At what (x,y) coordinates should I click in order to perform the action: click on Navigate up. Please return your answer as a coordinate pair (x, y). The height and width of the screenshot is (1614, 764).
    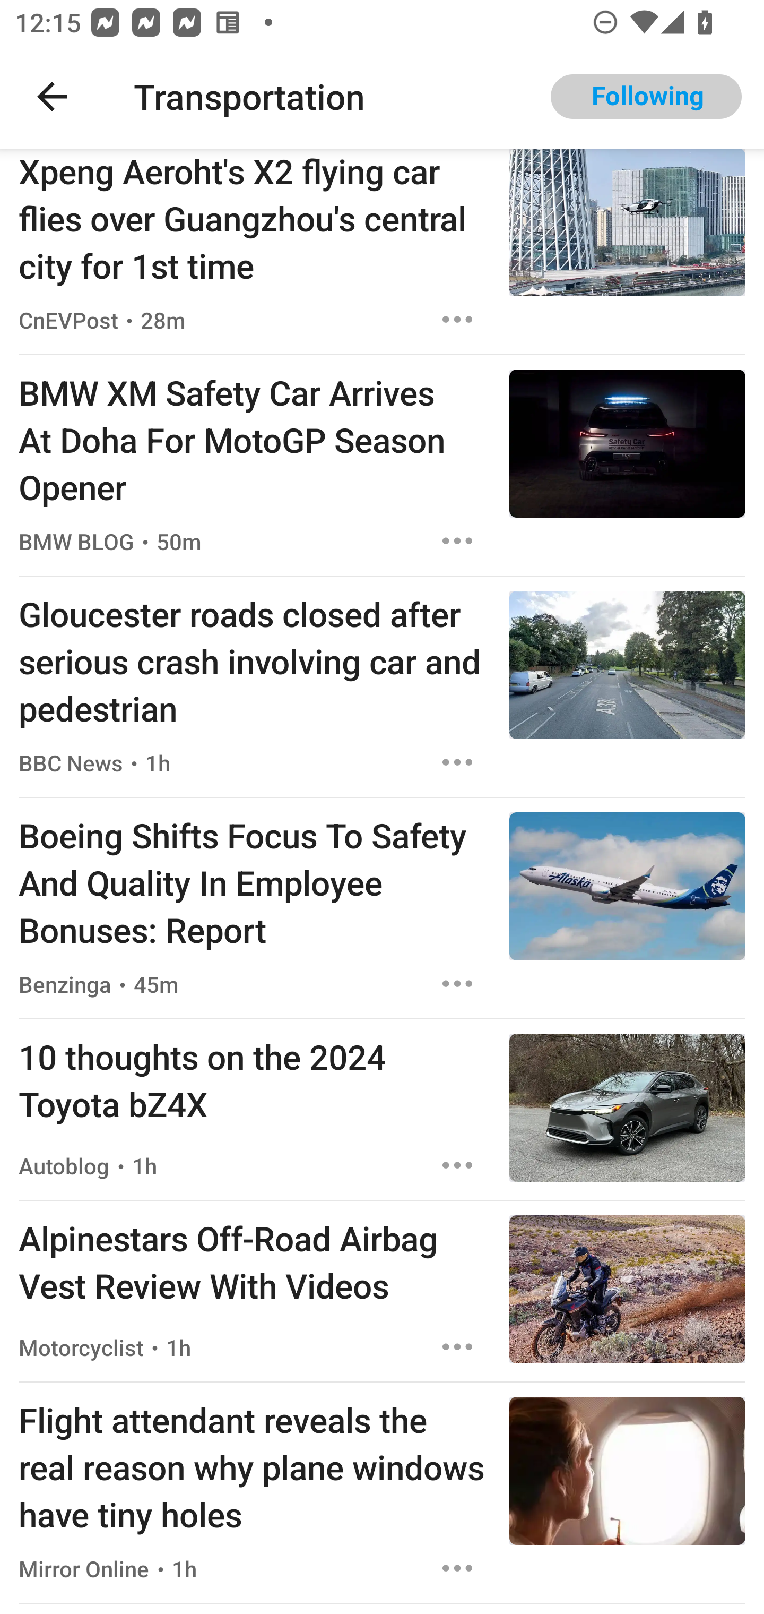
    Looking at the image, I should click on (52, 97).